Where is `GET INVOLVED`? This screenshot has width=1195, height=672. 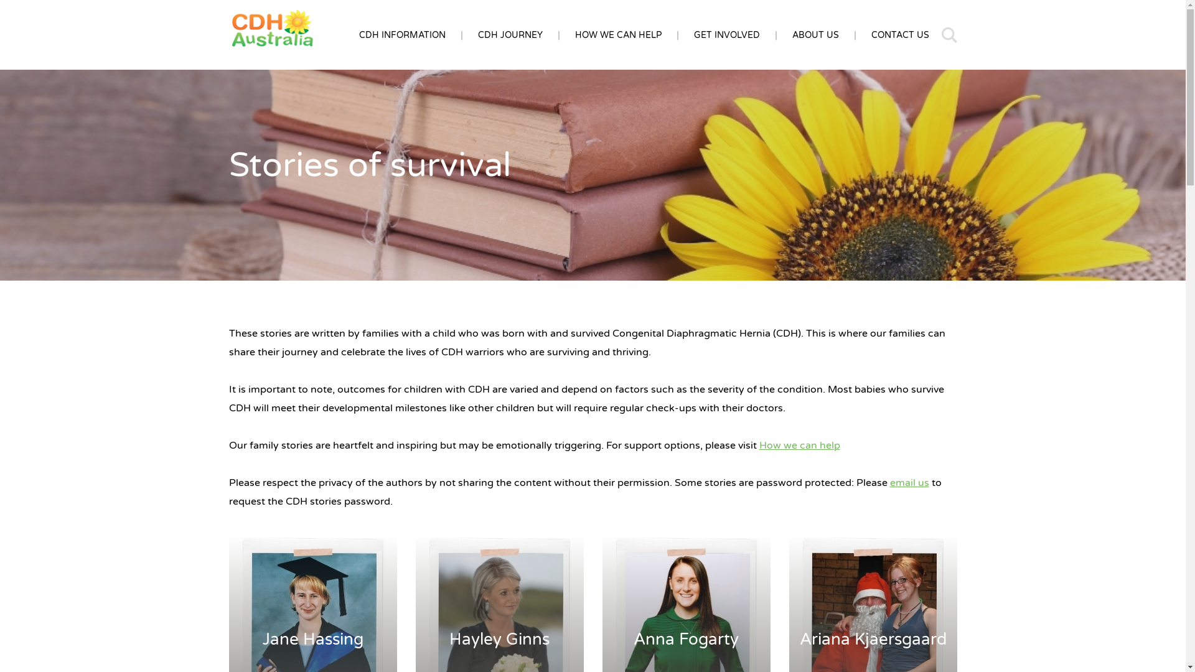 GET INVOLVED is located at coordinates (726, 35).